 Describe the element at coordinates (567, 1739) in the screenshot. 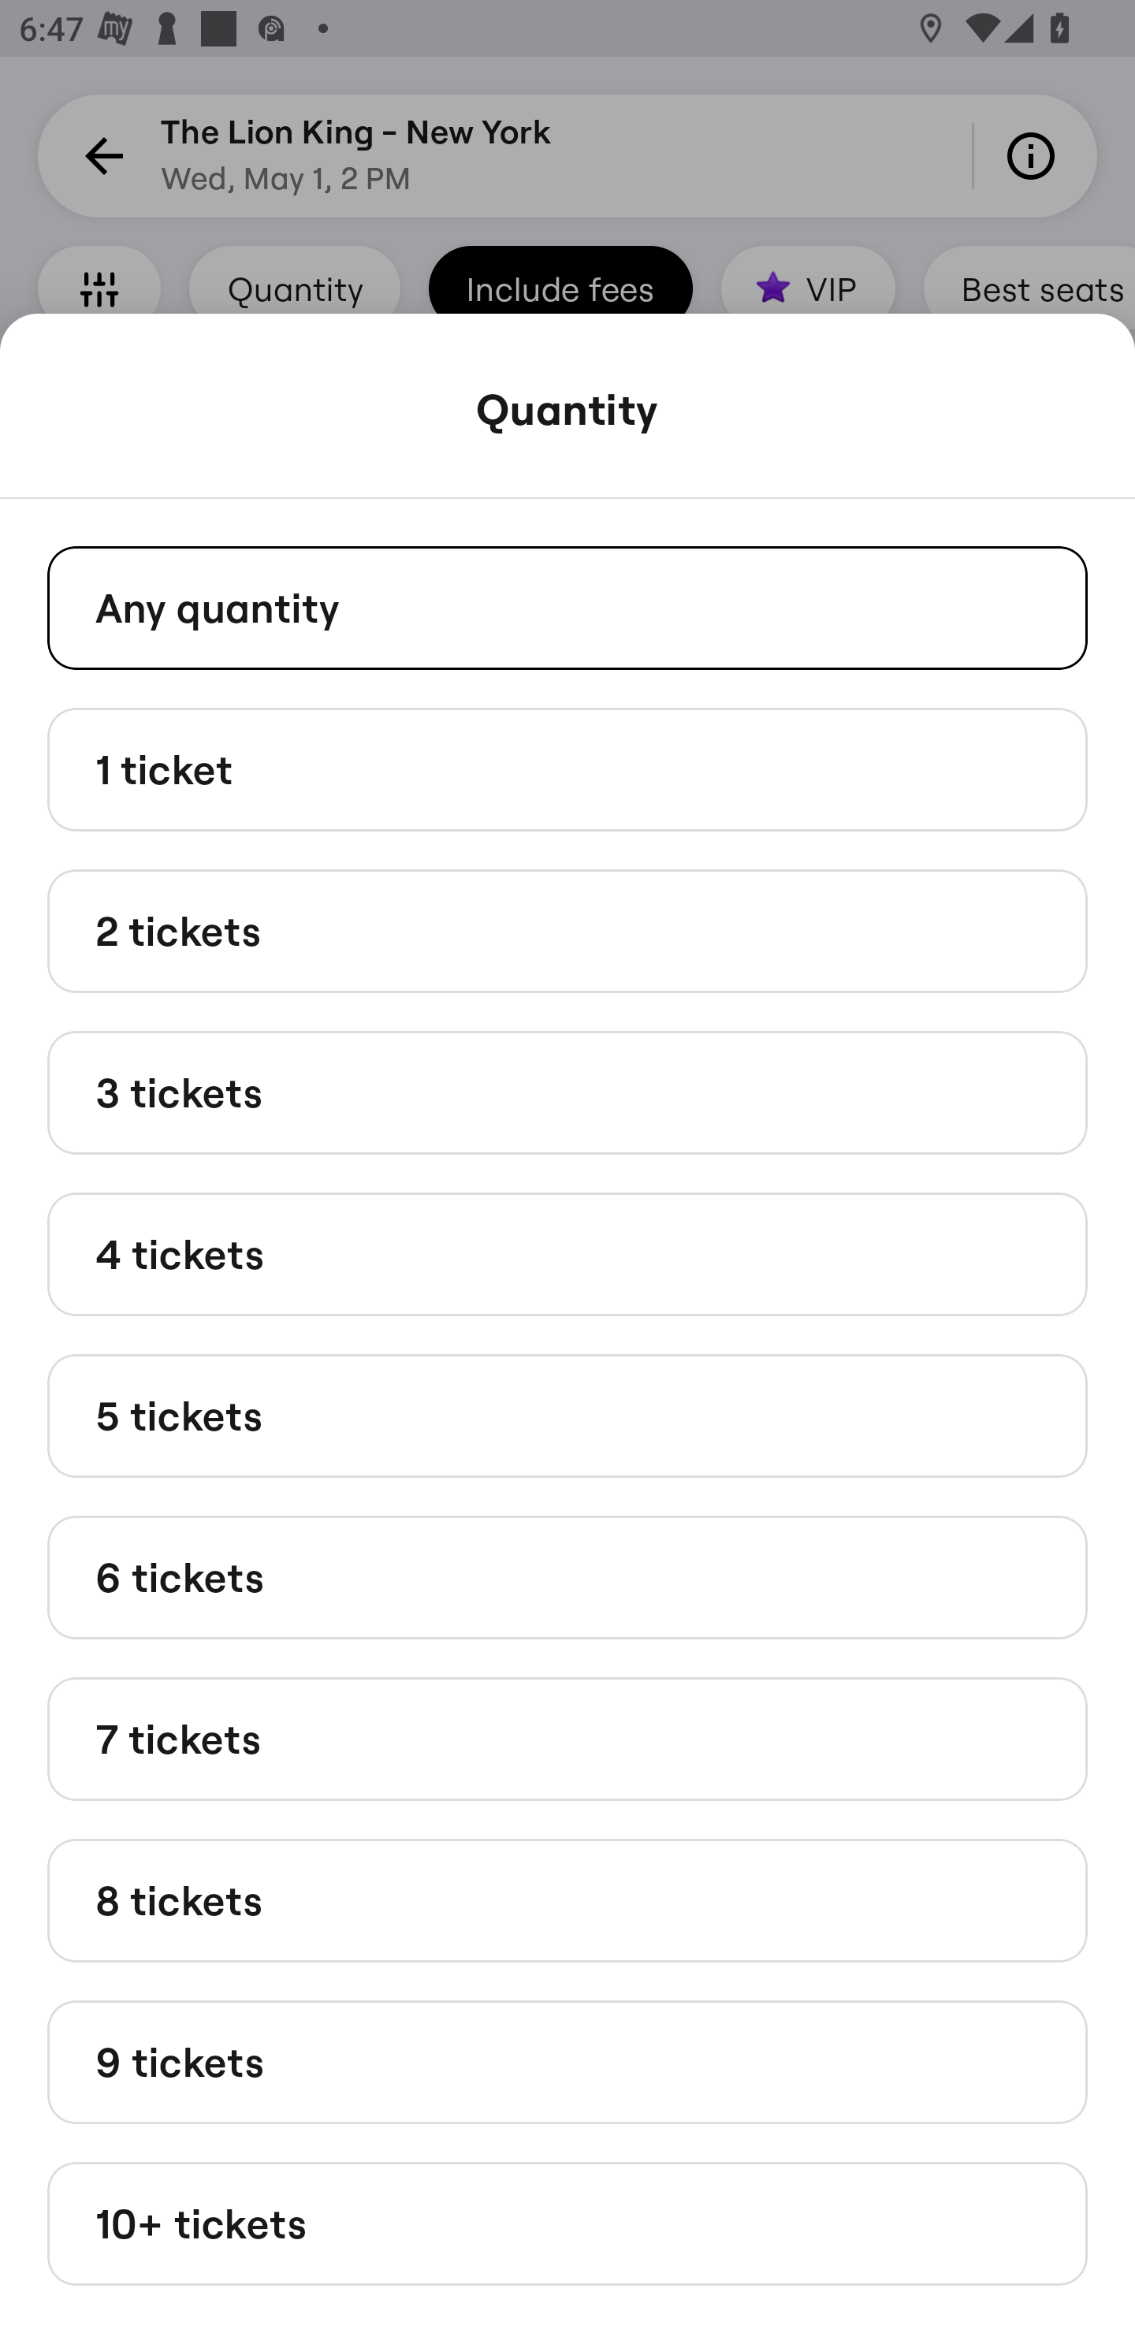

I see `7 tickets` at that location.